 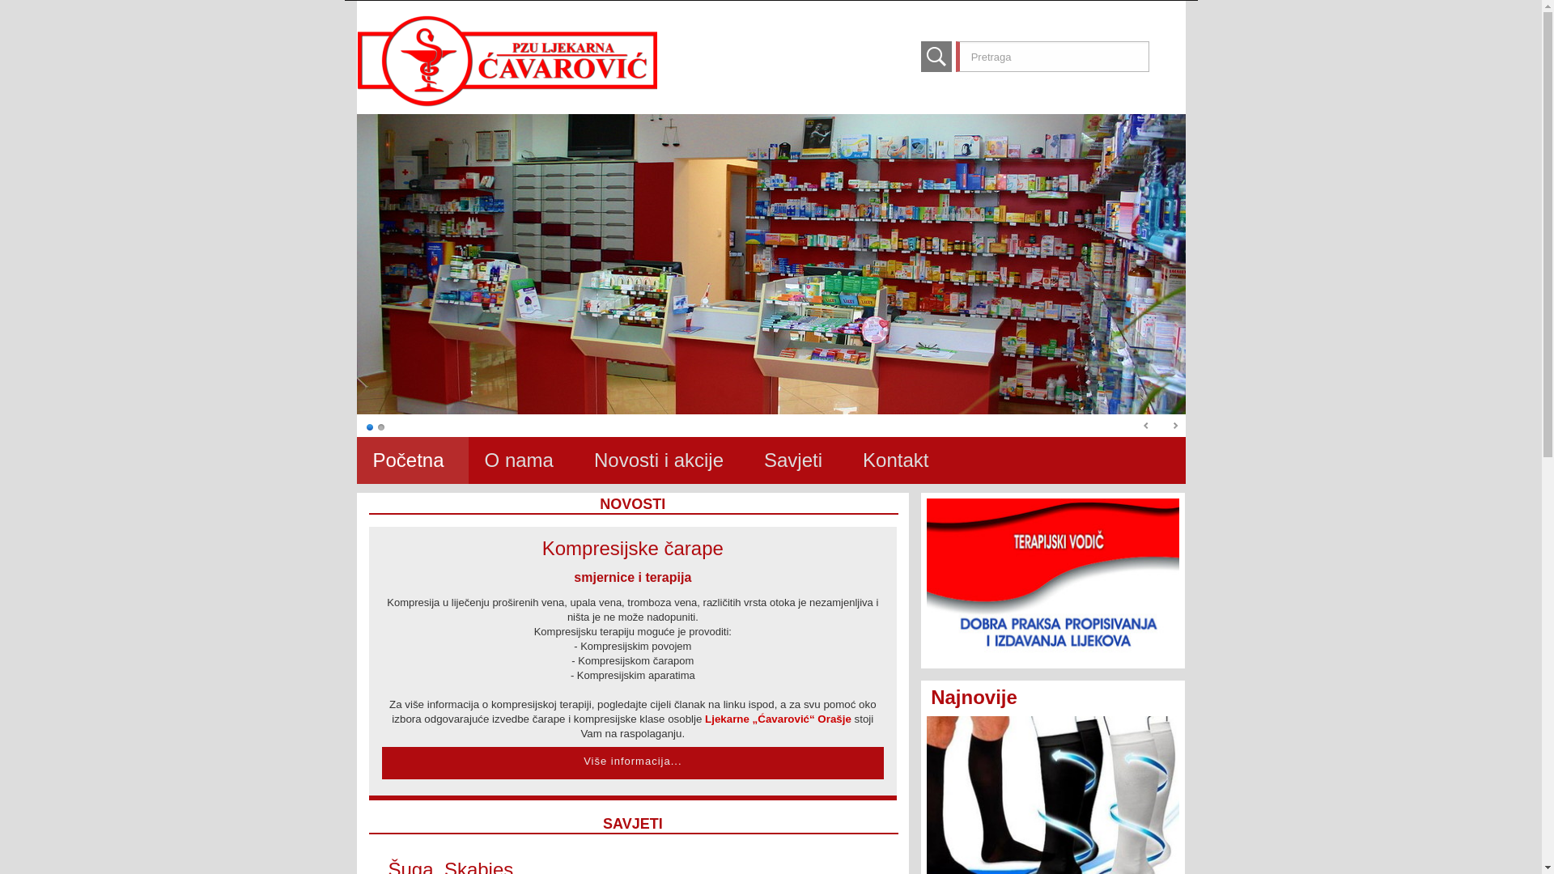 What do you see at coordinates (659, 460) in the screenshot?
I see `Novosti i akcije` at bounding box center [659, 460].